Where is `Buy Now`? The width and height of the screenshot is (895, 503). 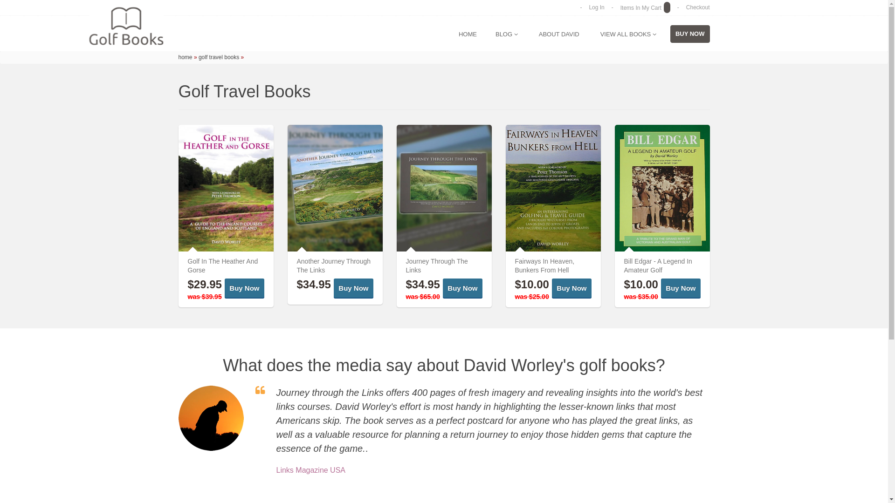 Buy Now is located at coordinates (244, 288).